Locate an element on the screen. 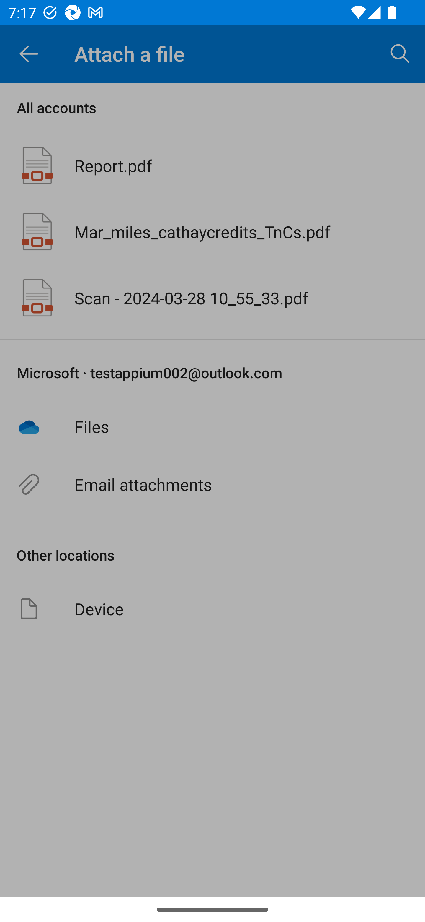 The image size is (425, 922). Email attachments is located at coordinates (212, 484).